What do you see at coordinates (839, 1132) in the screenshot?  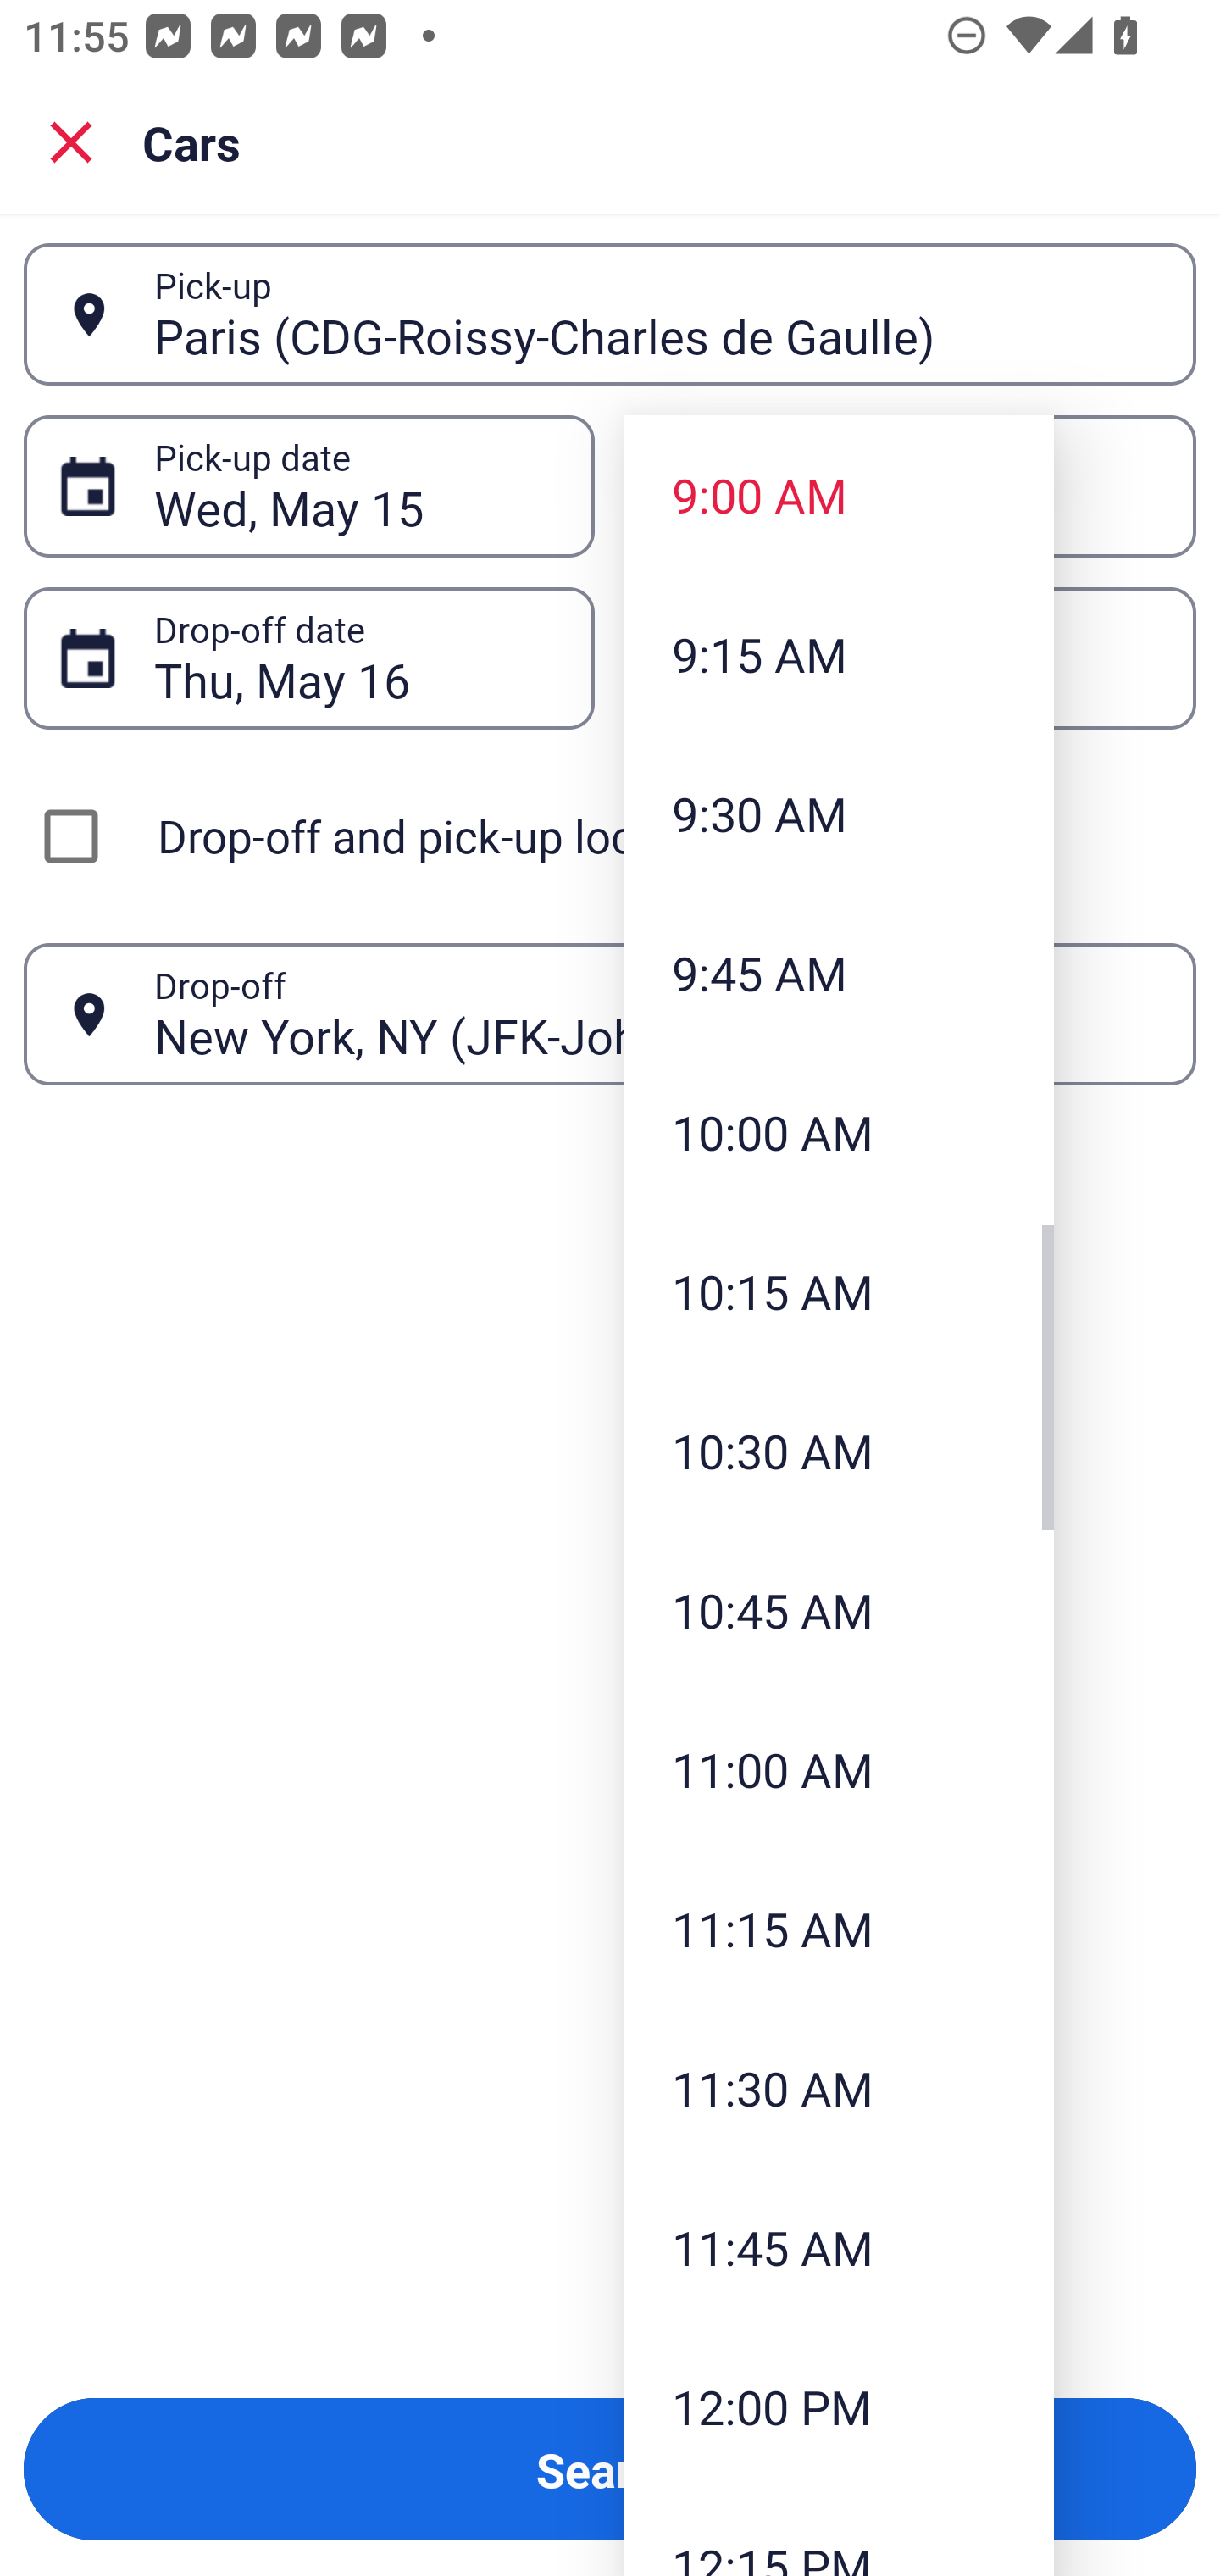 I see `10:00 AM` at bounding box center [839, 1132].